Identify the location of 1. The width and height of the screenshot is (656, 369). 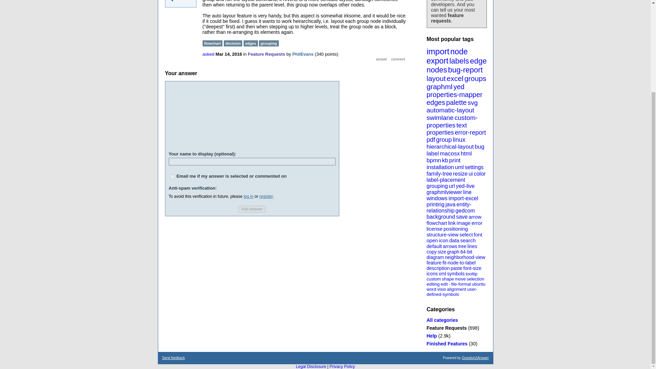
(172, 176).